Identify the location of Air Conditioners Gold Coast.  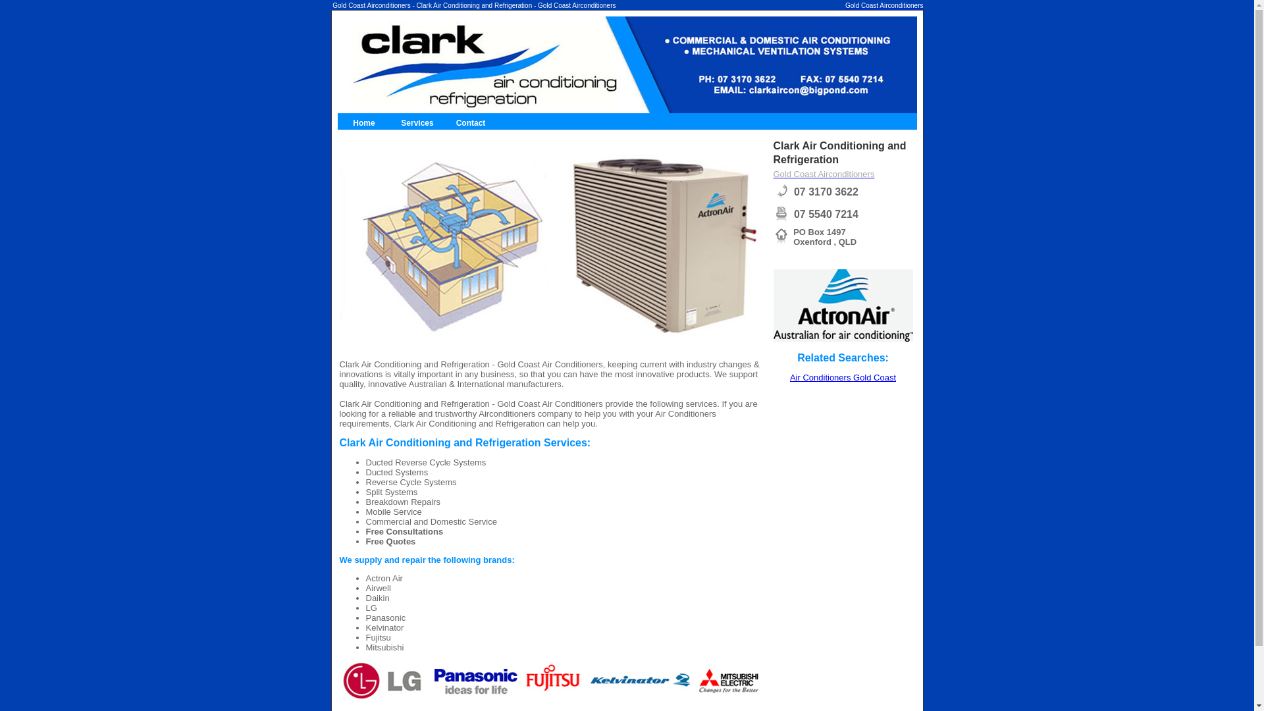
(843, 378).